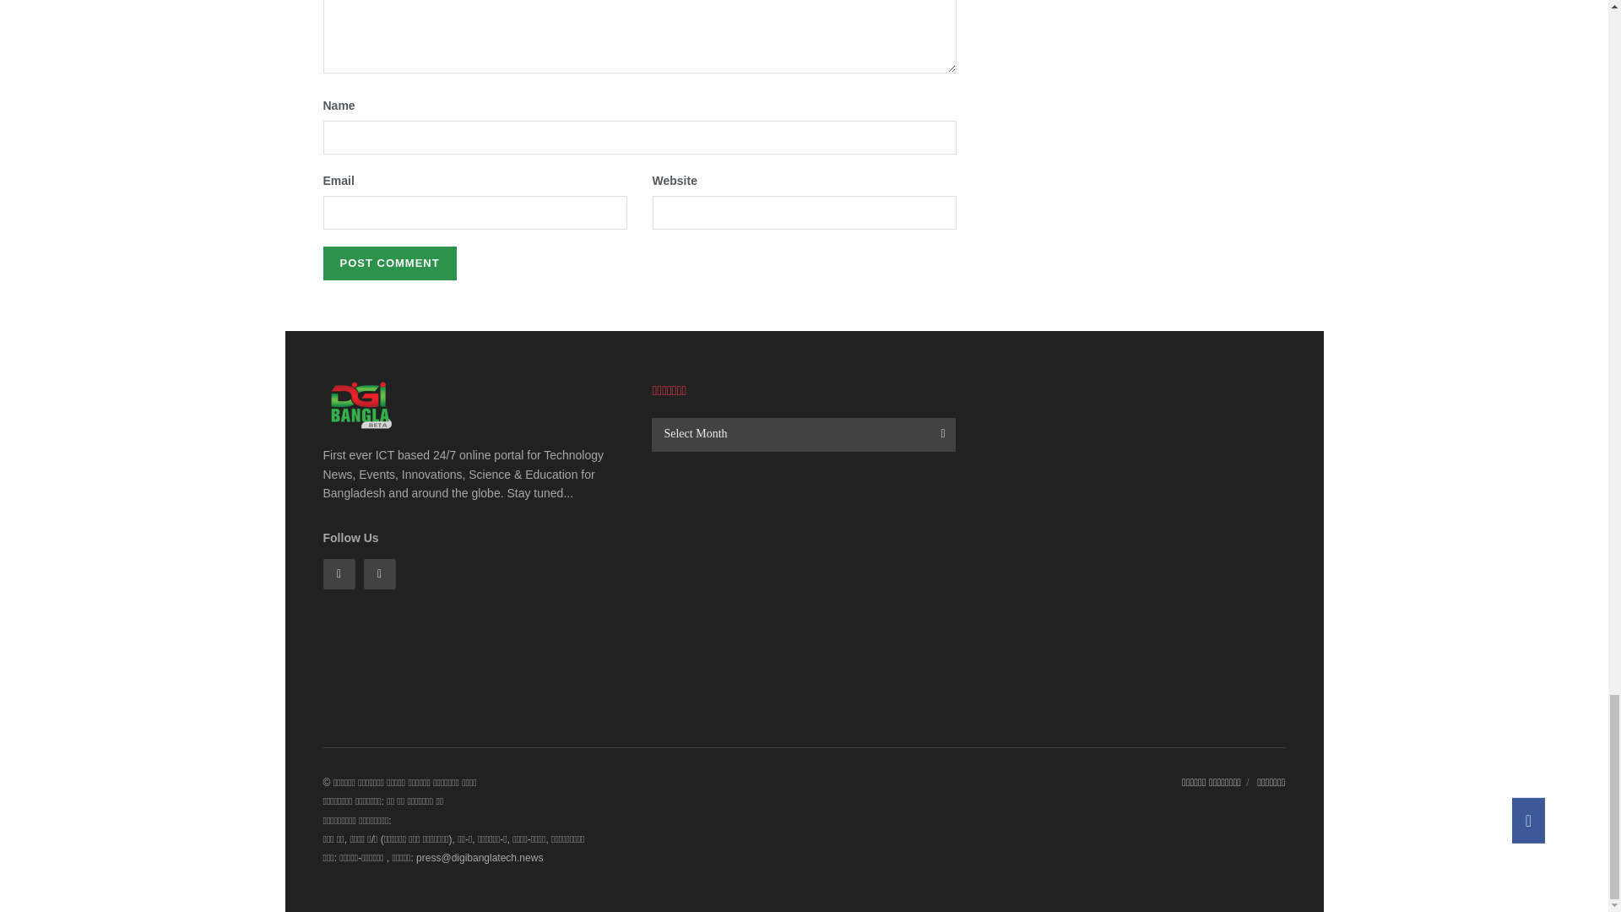 This screenshot has width=1621, height=912. Describe the element at coordinates (388, 263) in the screenshot. I see `Post Comment` at that location.